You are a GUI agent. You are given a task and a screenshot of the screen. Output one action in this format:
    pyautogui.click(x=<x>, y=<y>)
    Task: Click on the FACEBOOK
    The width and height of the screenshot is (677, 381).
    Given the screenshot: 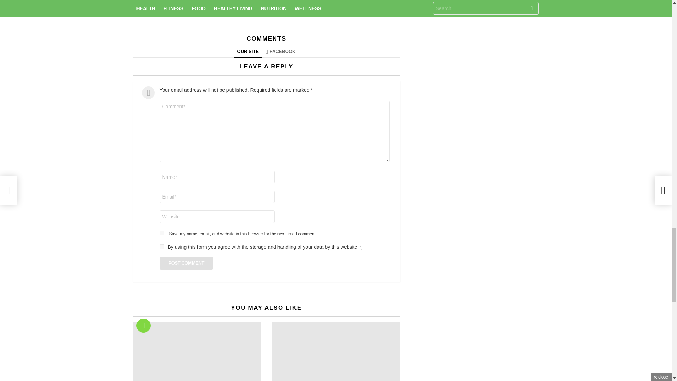 What is the action you would take?
    pyautogui.click(x=281, y=52)
    